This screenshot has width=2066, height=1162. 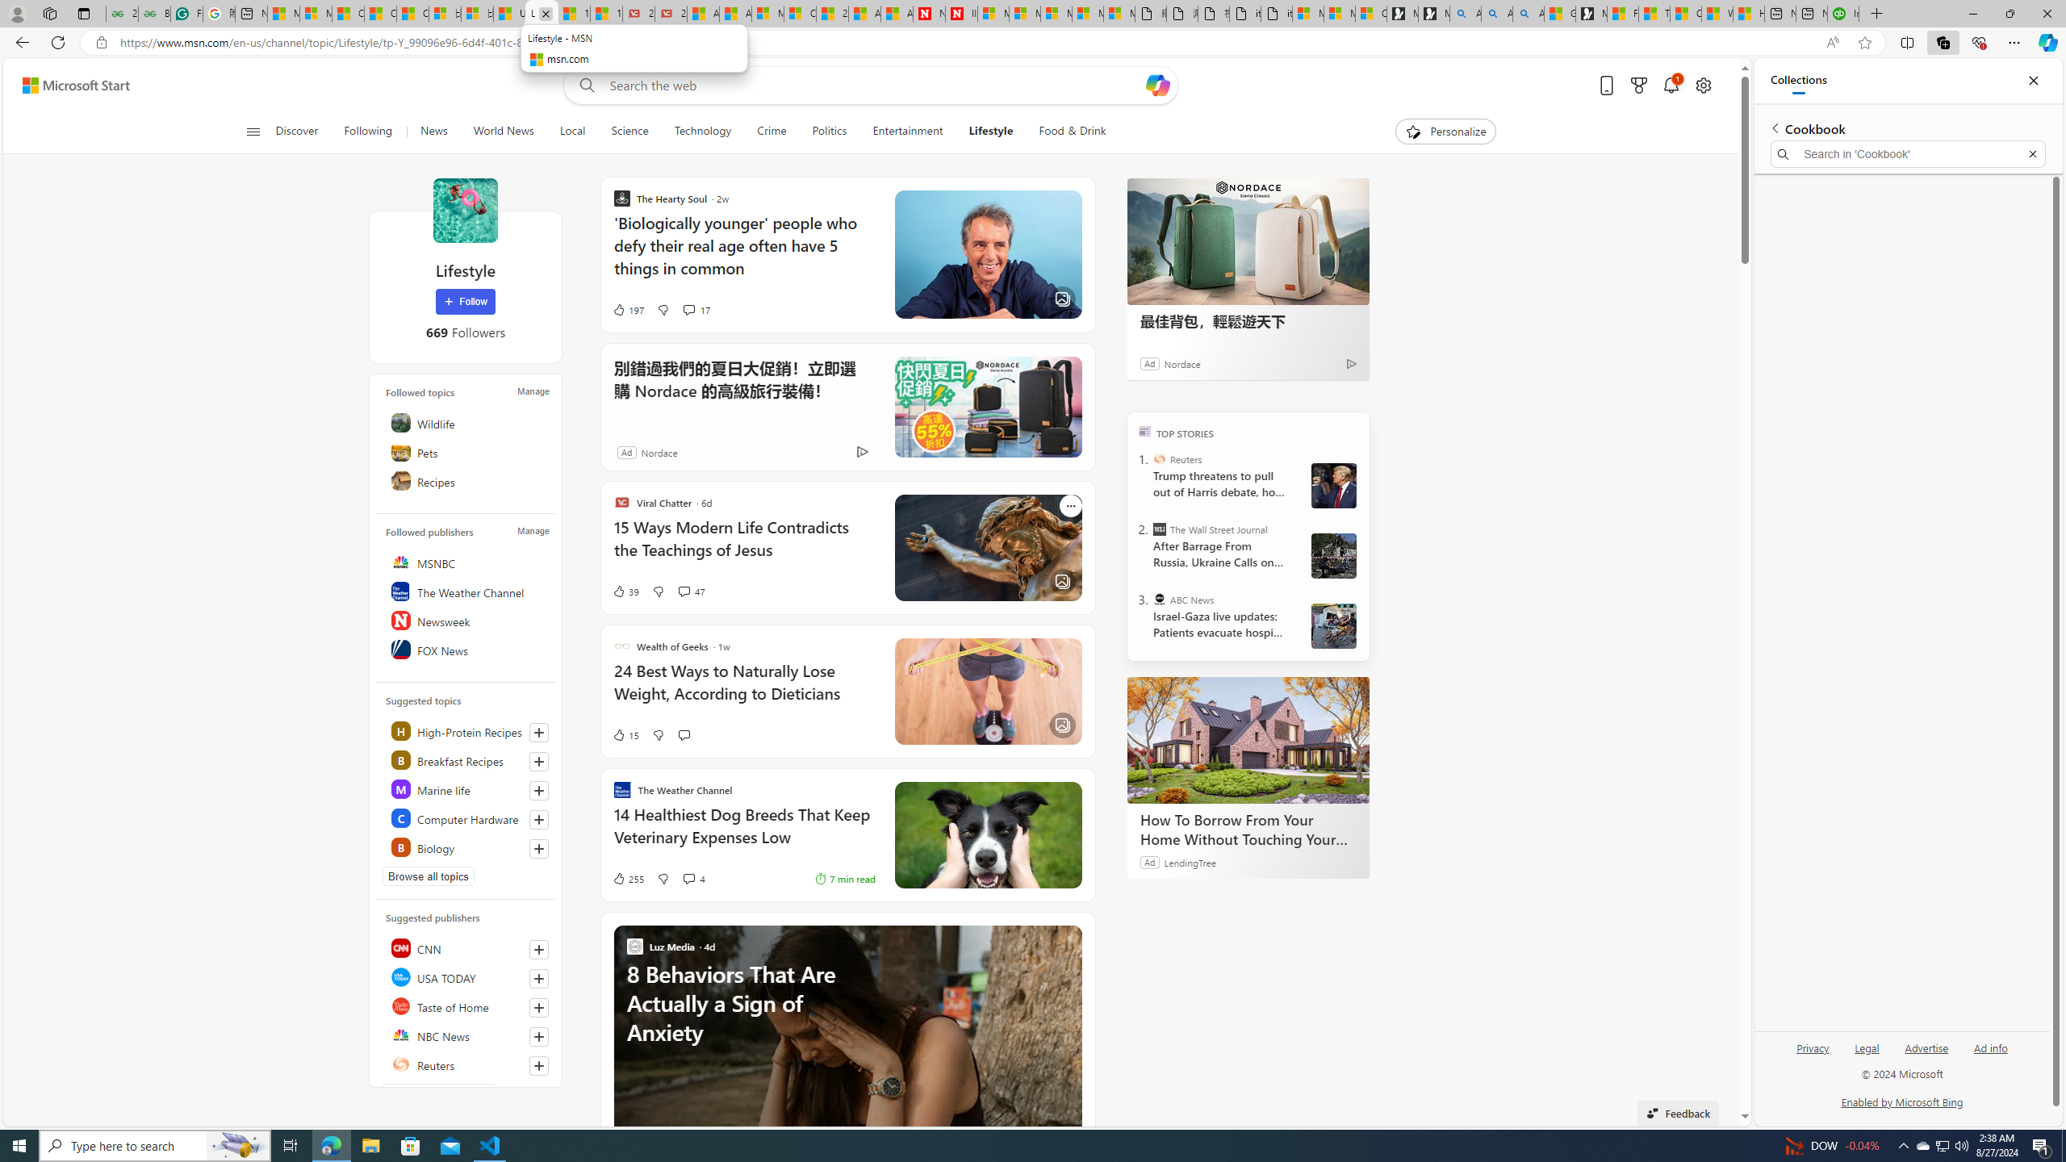 What do you see at coordinates (684, 734) in the screenshot?
I see `Start the conversation` at bounding box center [684, 734].